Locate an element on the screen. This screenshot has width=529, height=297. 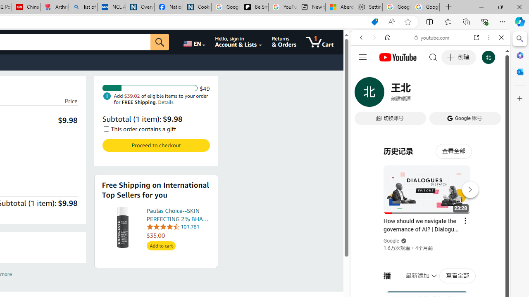
This order contains a gift is located at coordinates (106, 129).